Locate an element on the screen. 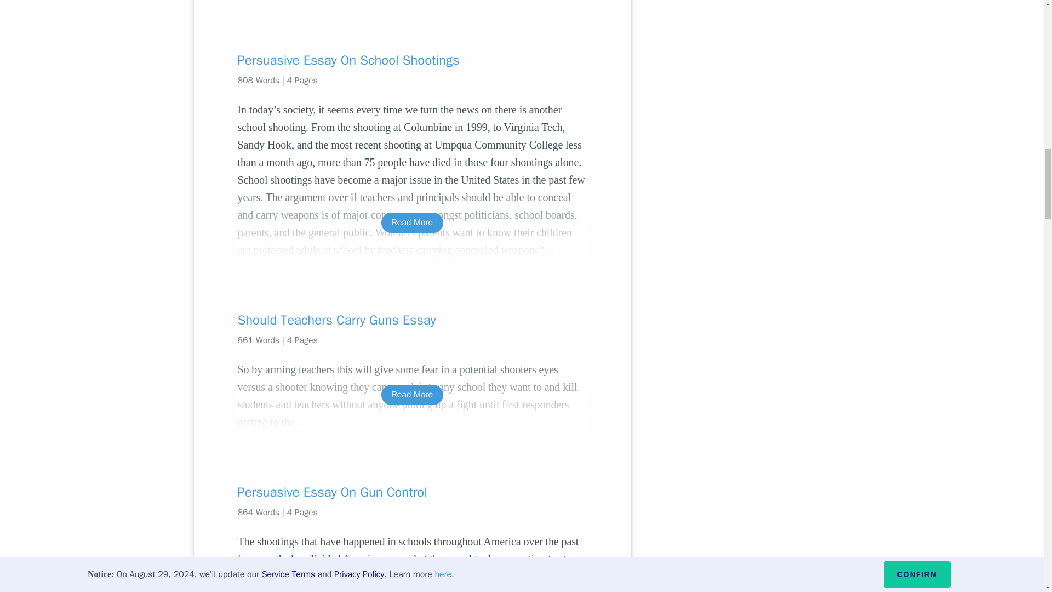 The height and width of the screenshot is (592, 1052). Persuasive Essay On School Shootings is located at coordinates (412, 60).